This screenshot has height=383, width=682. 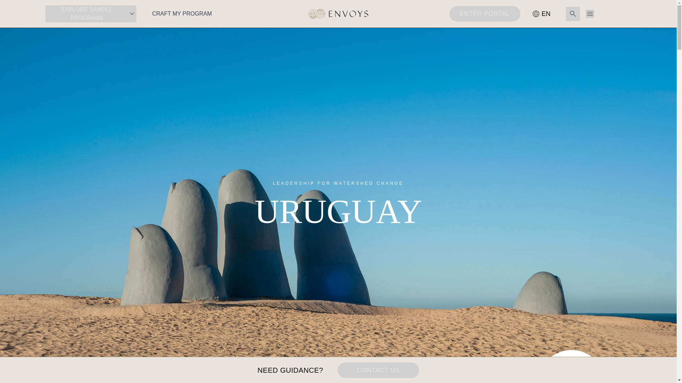 I want to click on EXPLORE SAMPLE PROGRAMS, so click(x=91, y=13).